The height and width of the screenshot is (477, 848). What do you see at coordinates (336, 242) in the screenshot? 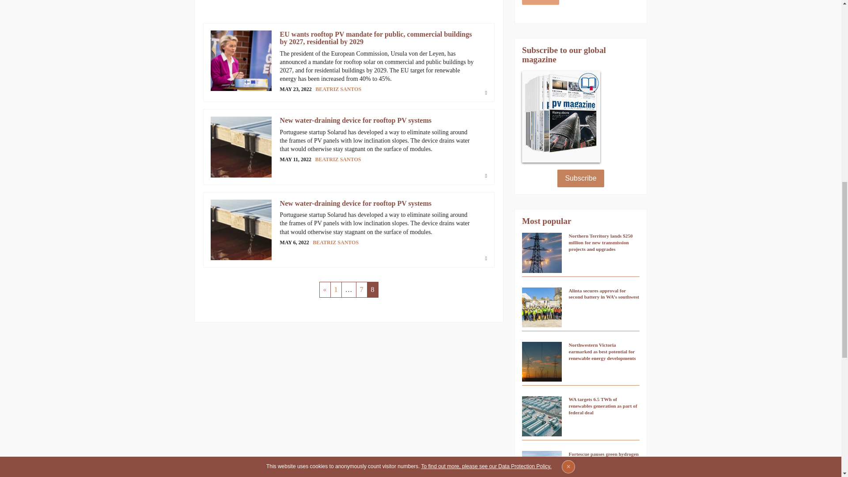
I see `Posts by Beatriz Santos` at bounding box center [336, 242].